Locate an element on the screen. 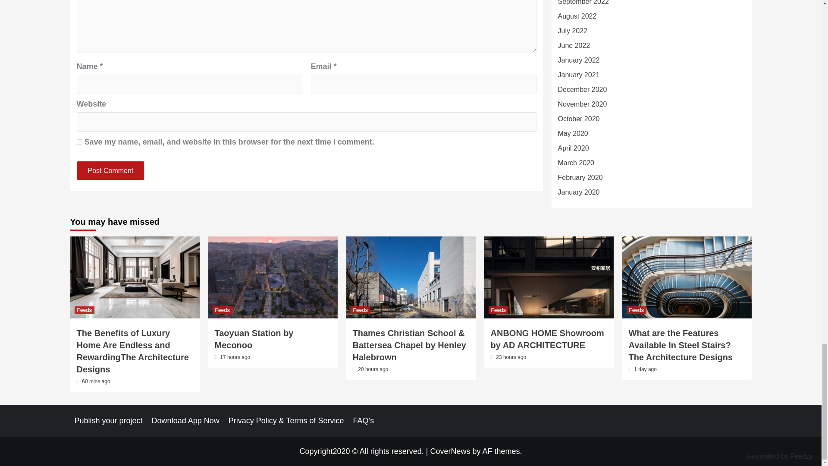 This screenshot has width=828, height=466. yes is located at coordinates (79, 142).